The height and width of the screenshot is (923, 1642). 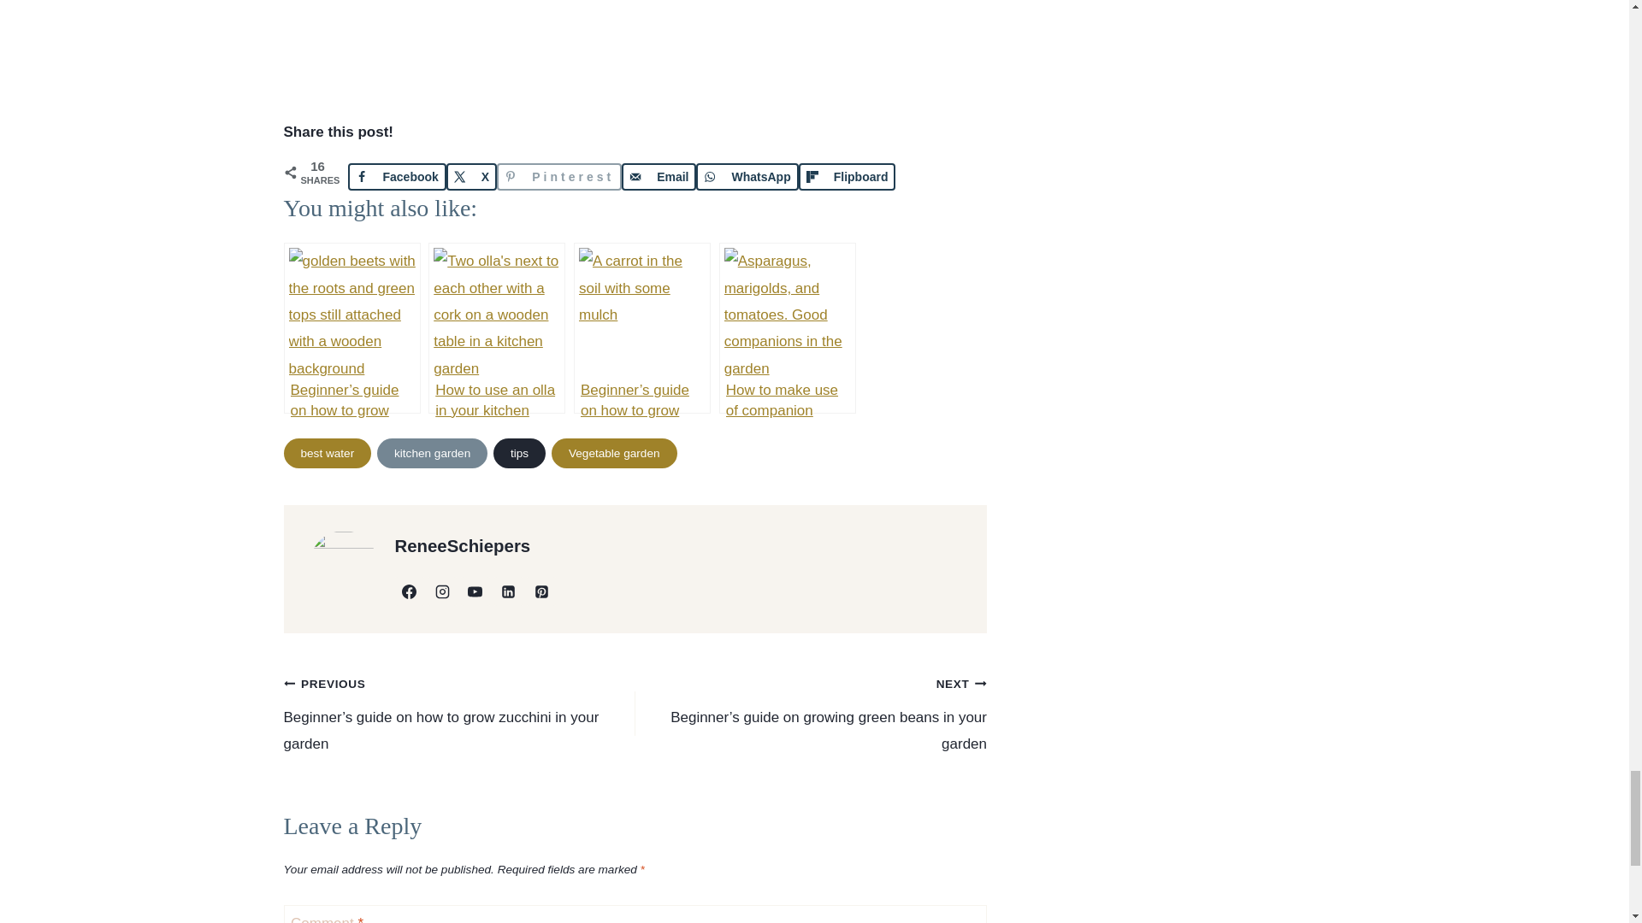 I want to click on Facebook, so click(x=395, y=176).